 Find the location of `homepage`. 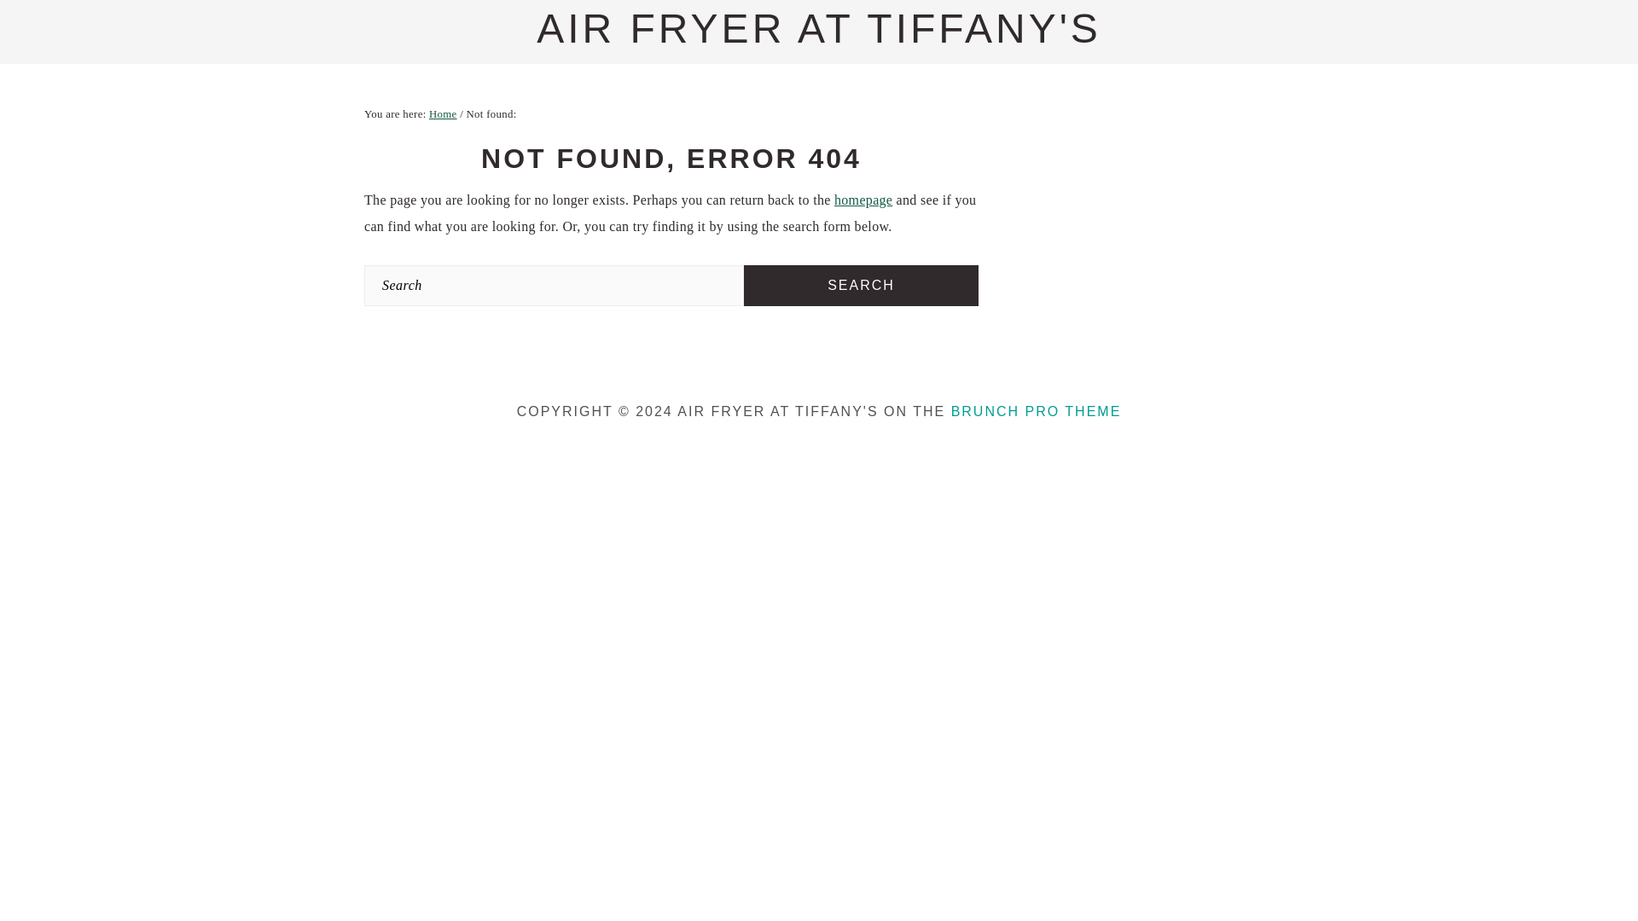

homepage is located at coordinates (863, 200).